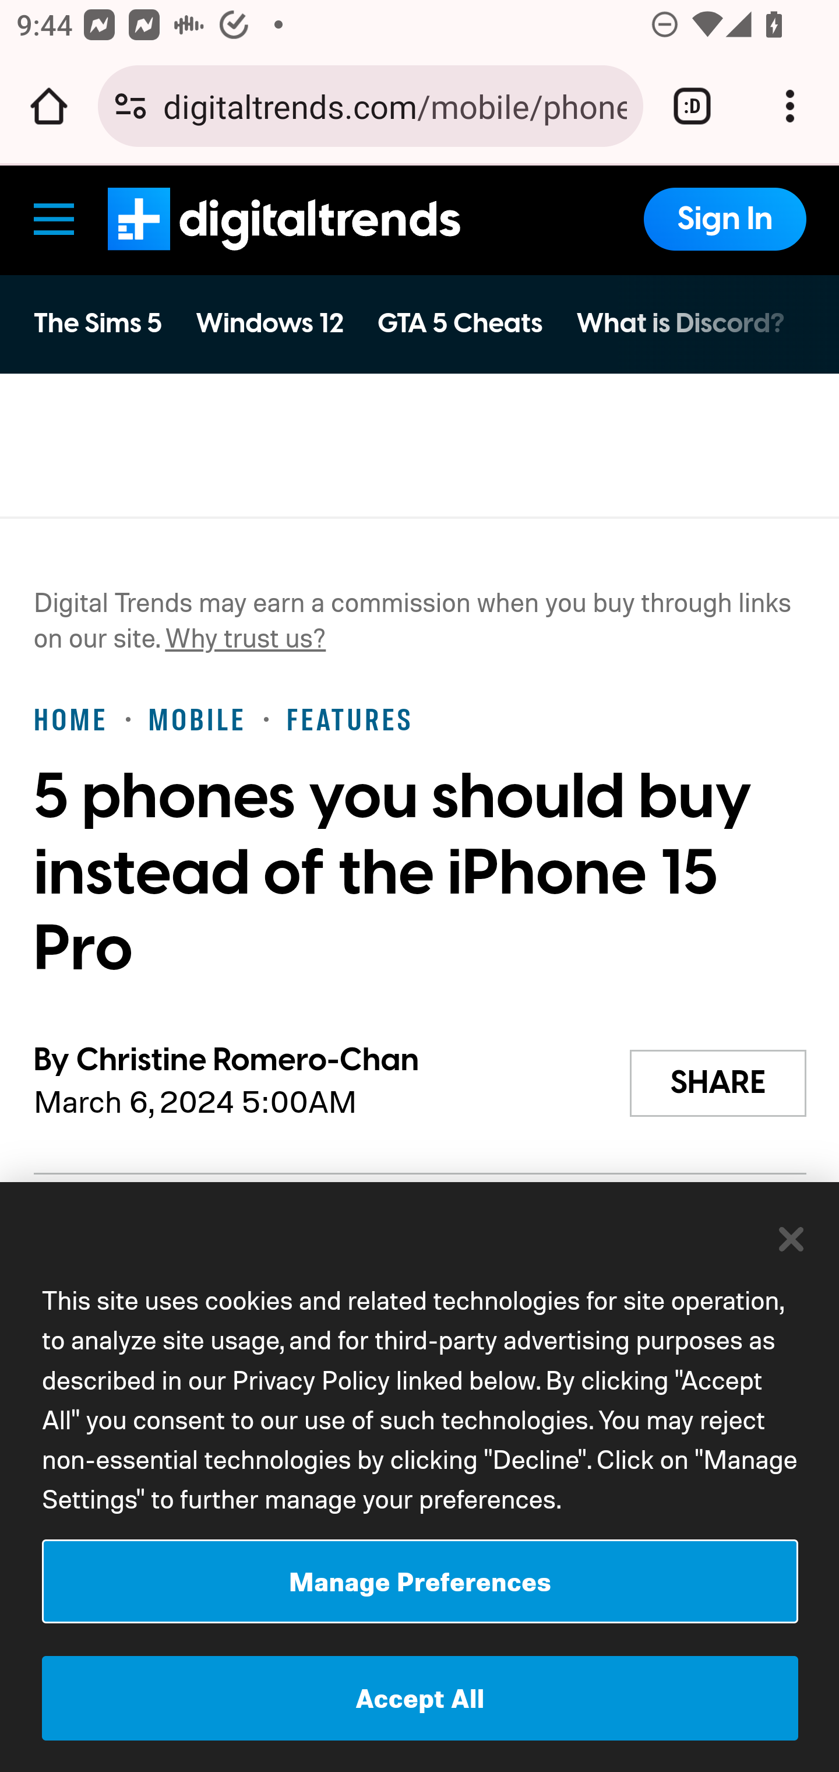 This screenshot has height=1772, width=839. I want to click on Manage Preferences, so click(420, 1581).